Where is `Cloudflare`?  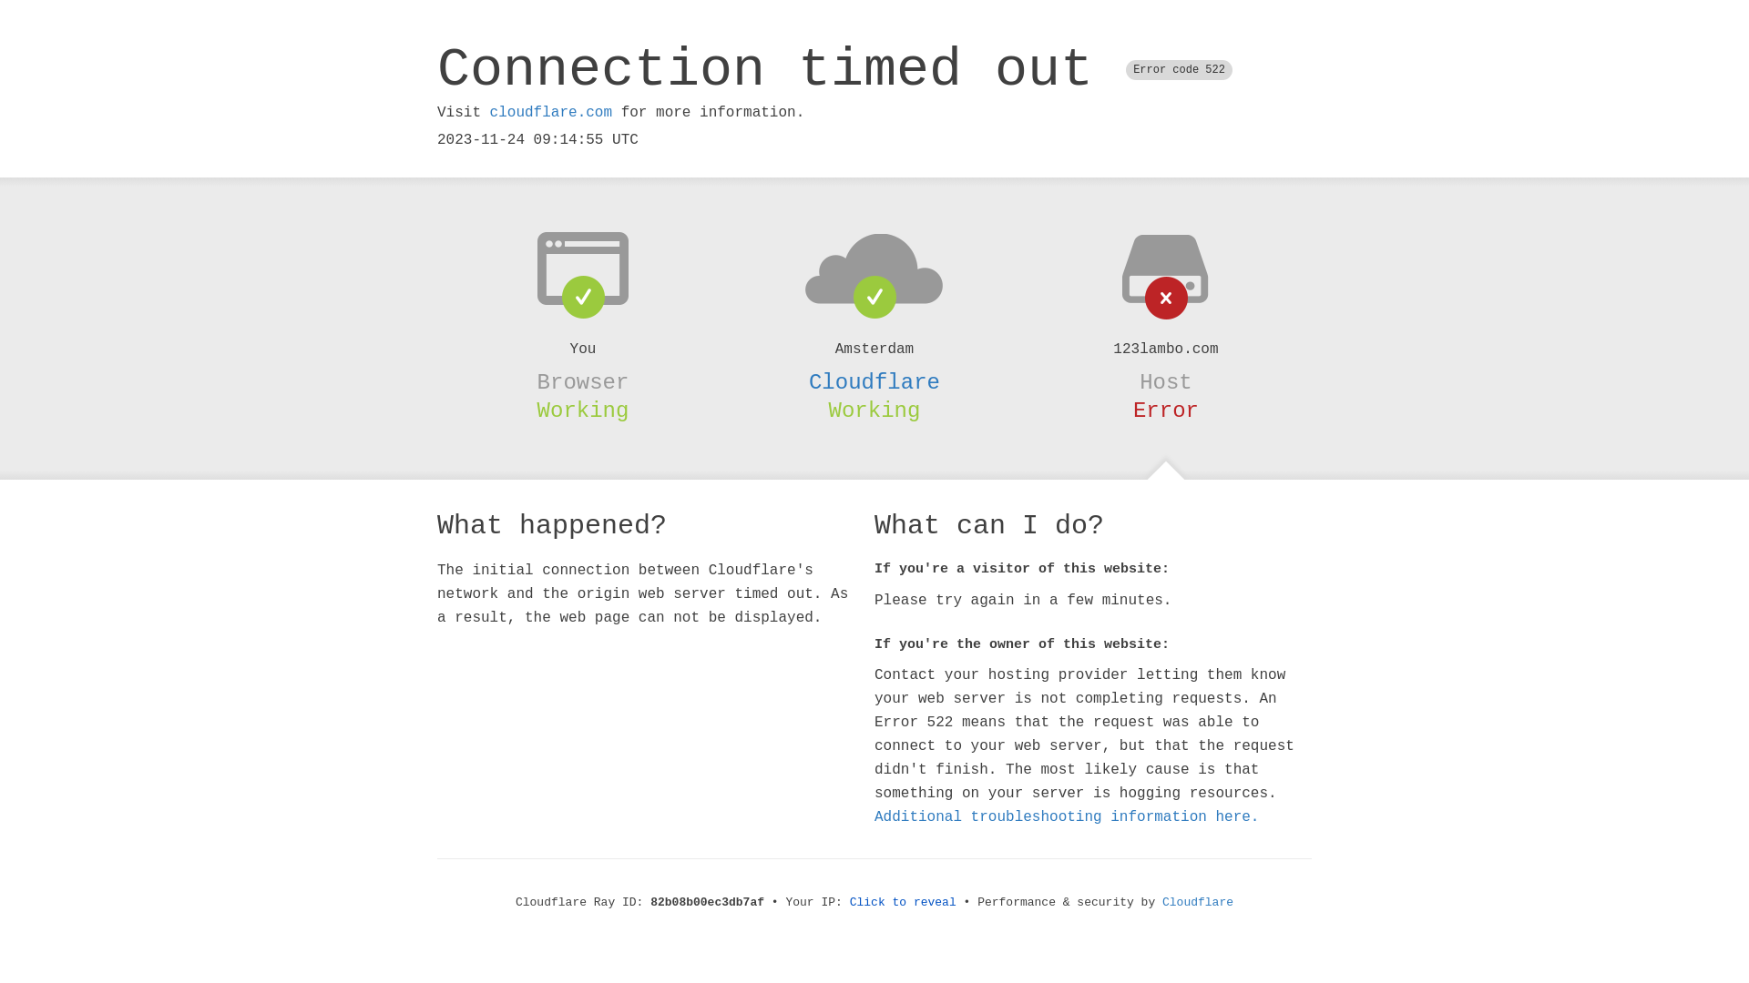
Cloudflare is located at coordinates (1198, 903).